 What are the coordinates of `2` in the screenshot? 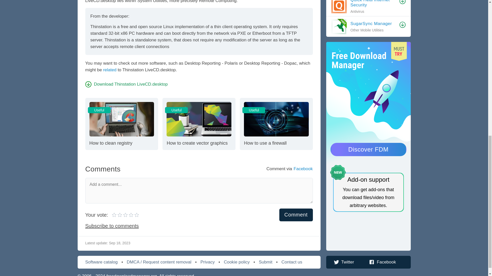 It's located at (123, 214).